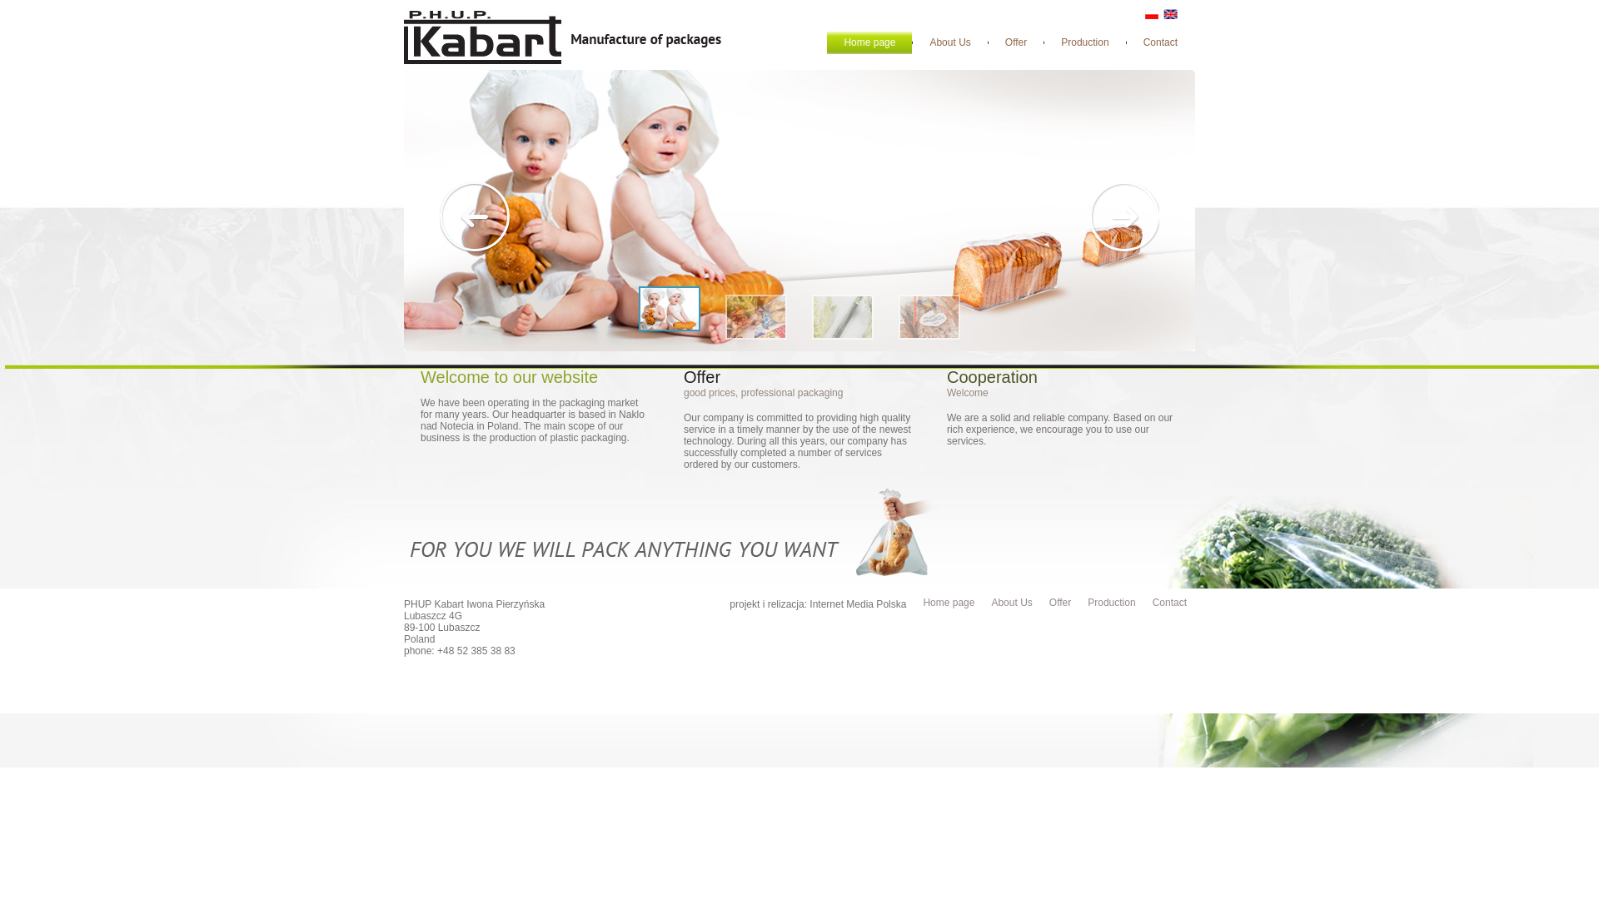 This screenshot has height=899, width=1599. What do you see at coordinates (1111, 603) in the screenshot?
I see `Production` at bounding box center [1111, 603].